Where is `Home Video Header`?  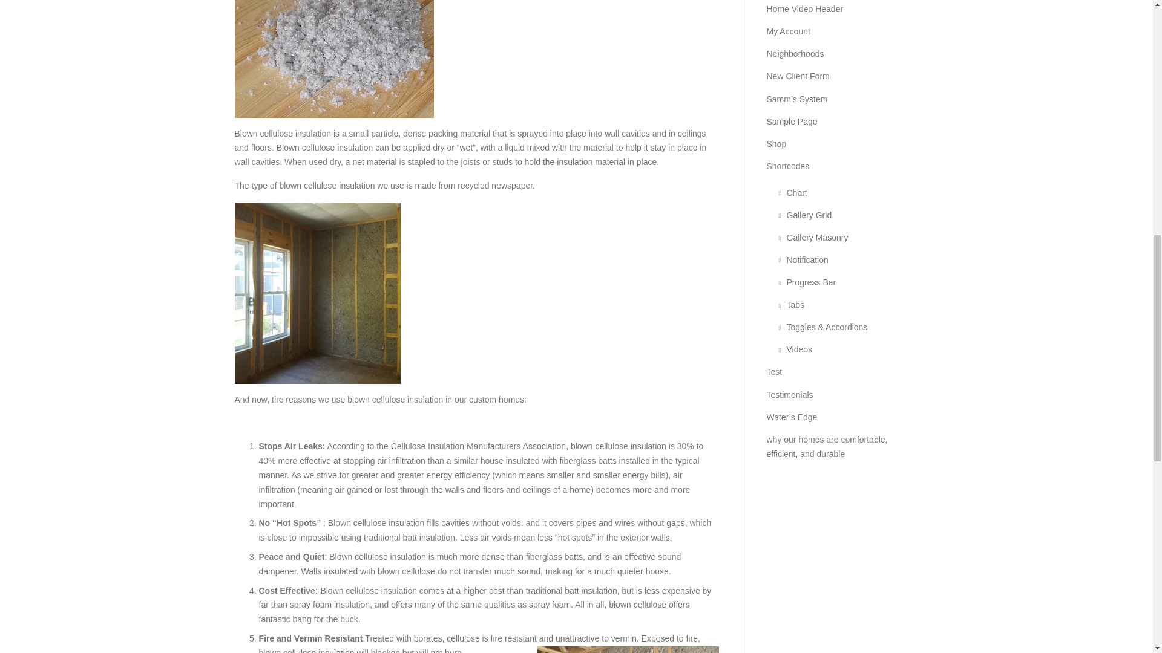 Home Video Header is located at coordinates (804, 8).